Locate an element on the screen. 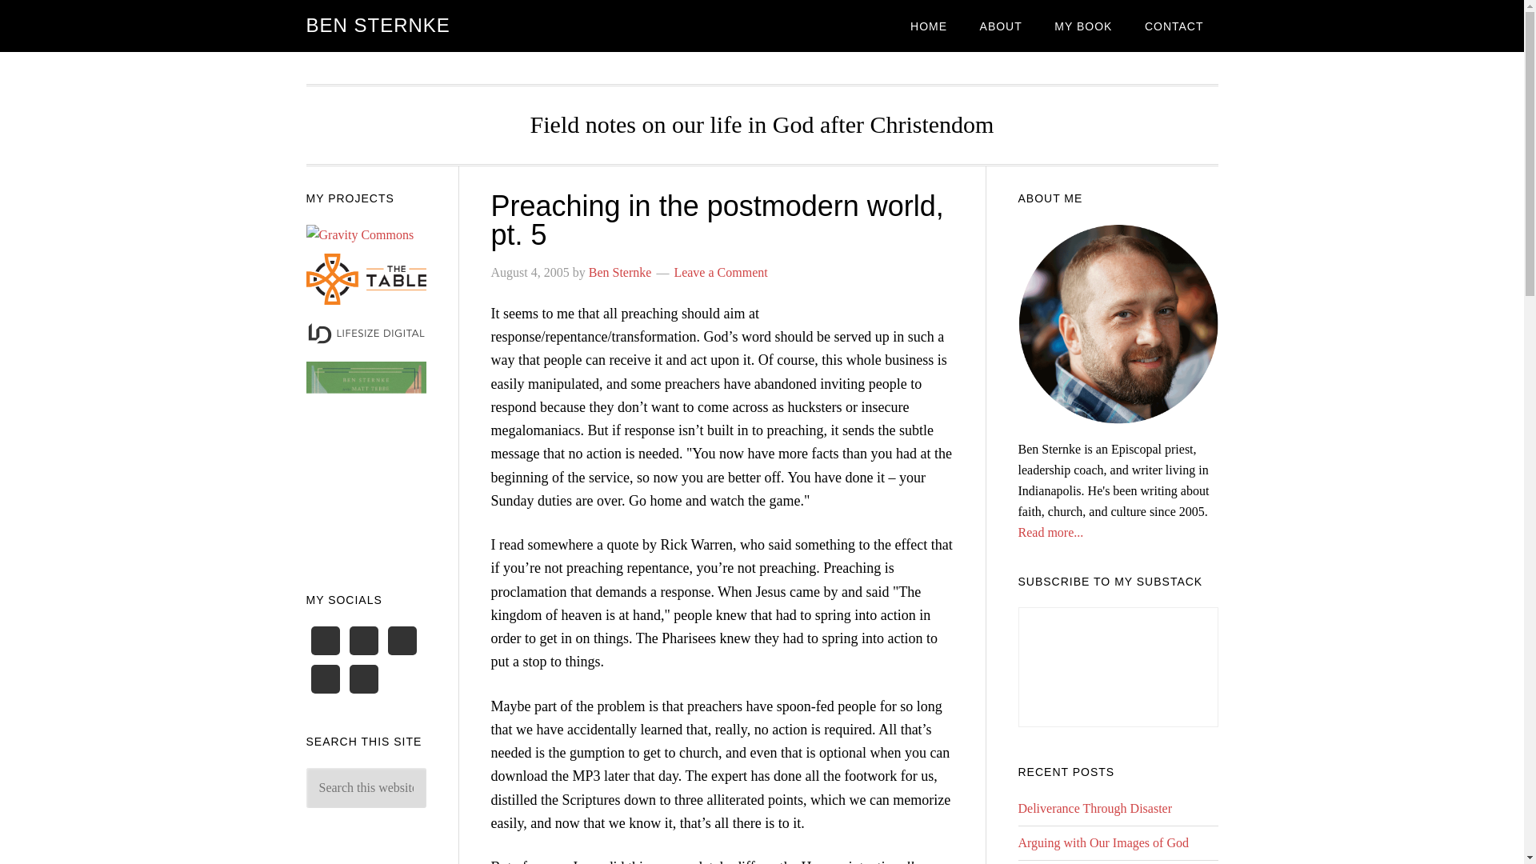 This screenshot has height=864, width=1536. Arguing with Our Images of God is located at coordinates (1102, 842).